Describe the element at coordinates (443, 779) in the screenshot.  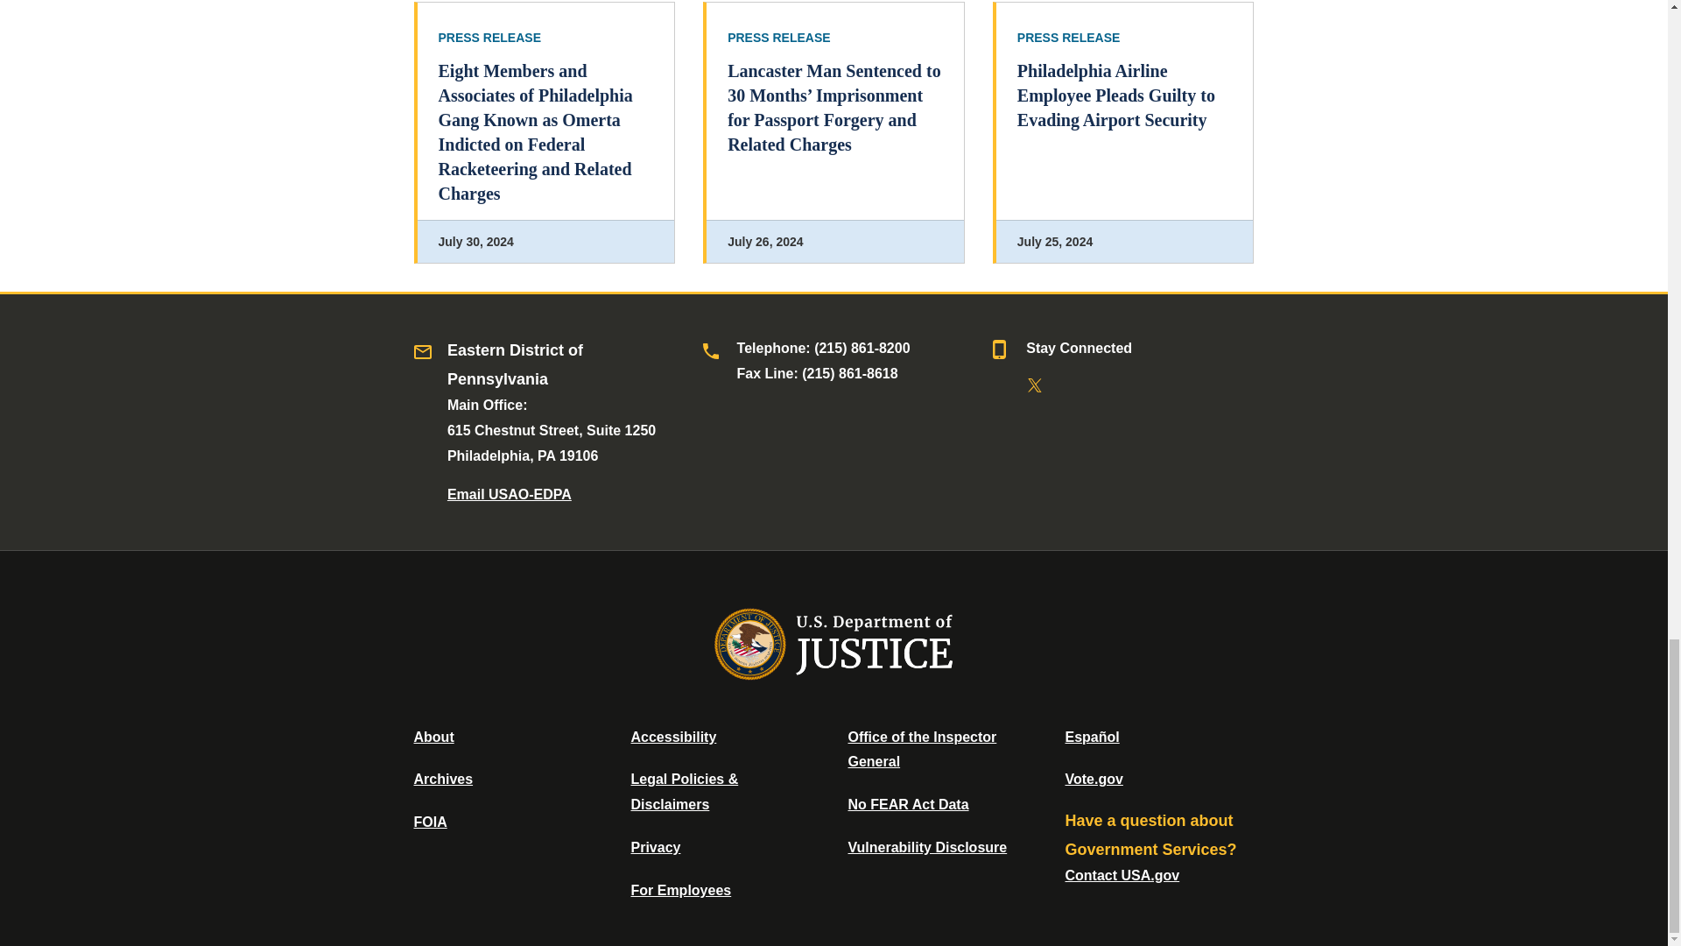
I see `Department of Justice Archive` at that location.